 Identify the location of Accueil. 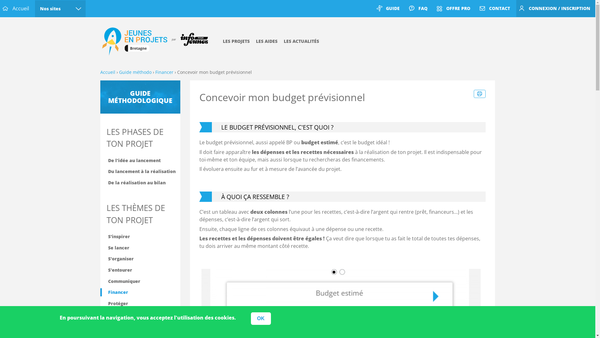
(107, 72).